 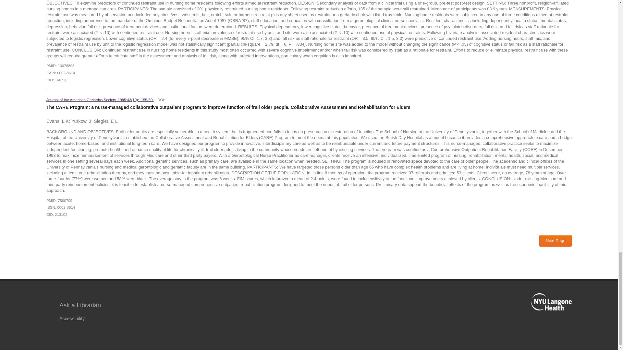 What do you see at coordinates (80, 305) in the screenshot?
I see `Ask a Librarian` at bounding box center [80, 305].